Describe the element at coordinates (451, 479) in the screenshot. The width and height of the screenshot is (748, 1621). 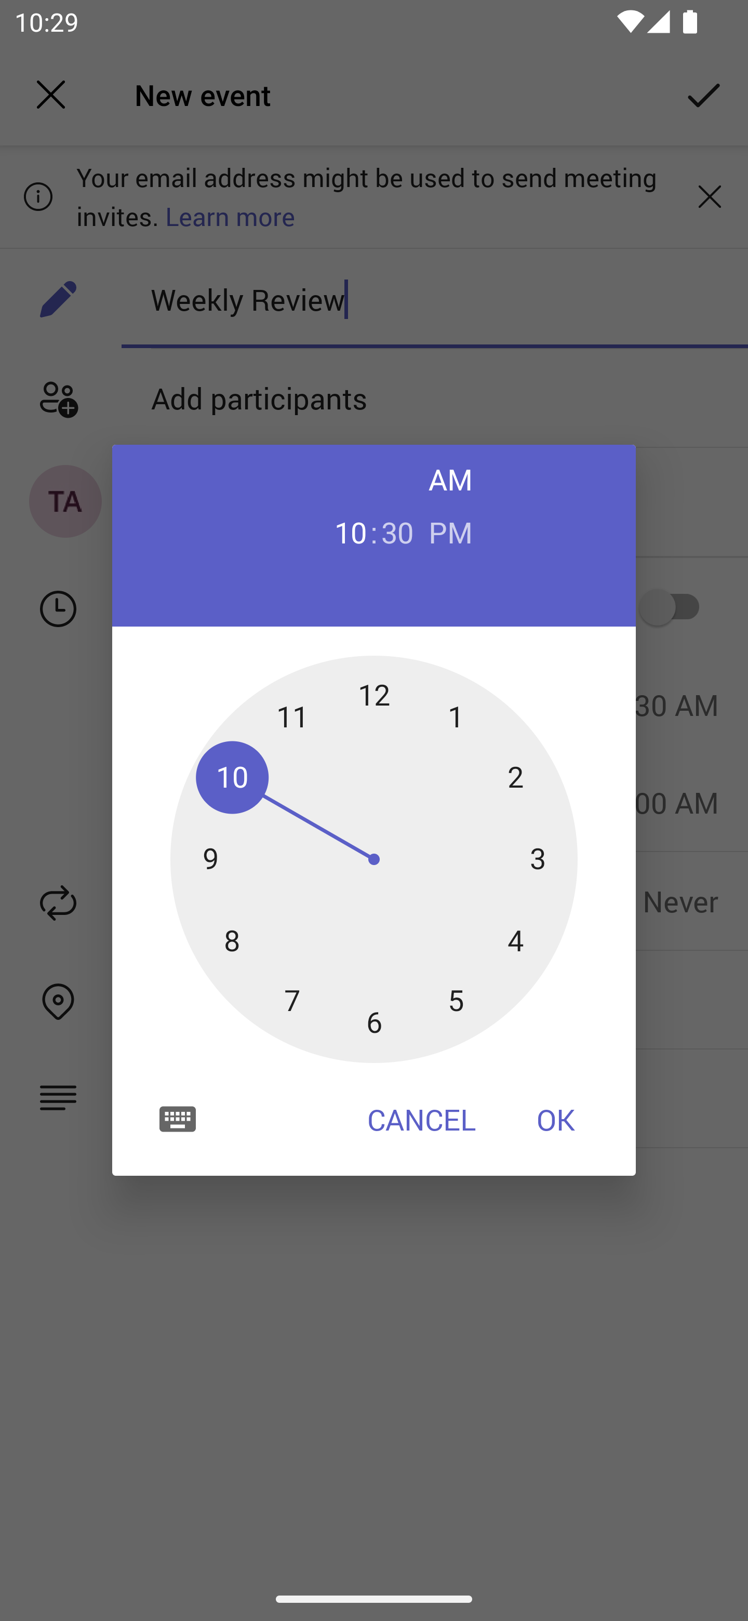
I see `AM` at that location.